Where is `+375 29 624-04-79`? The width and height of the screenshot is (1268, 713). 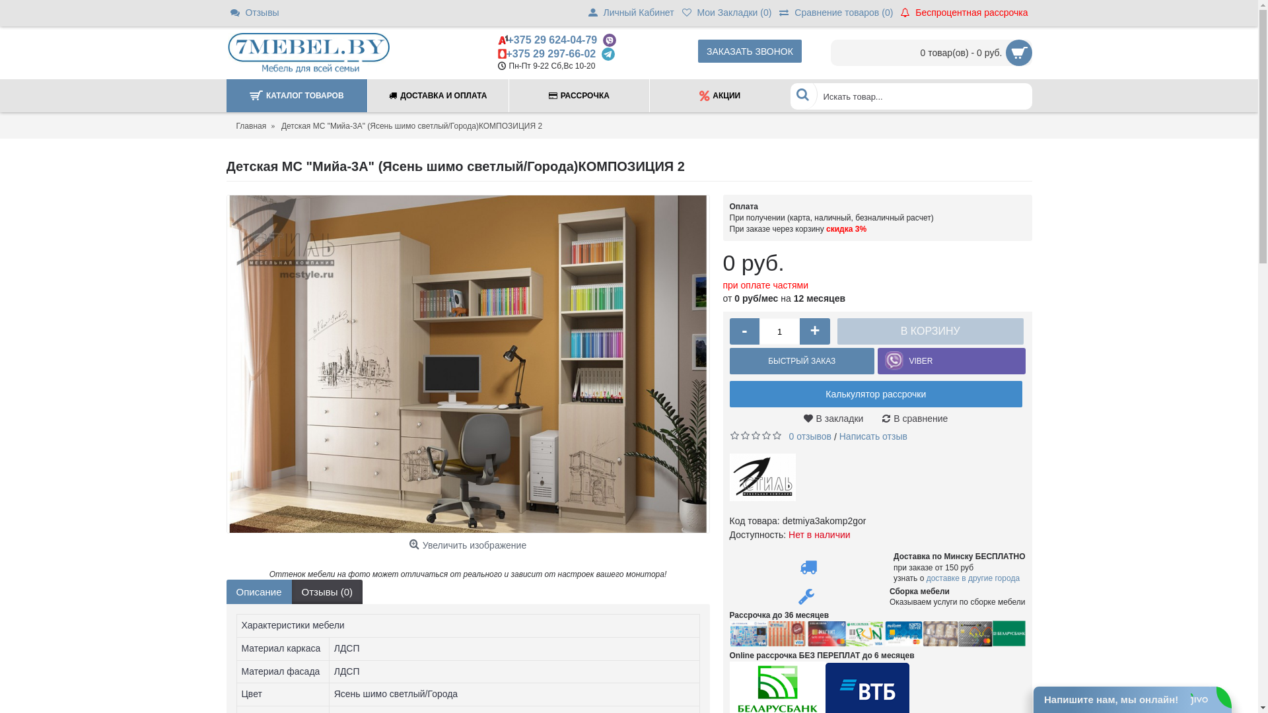
+375 29 624-04-79 is located at coordinates (552, 40).